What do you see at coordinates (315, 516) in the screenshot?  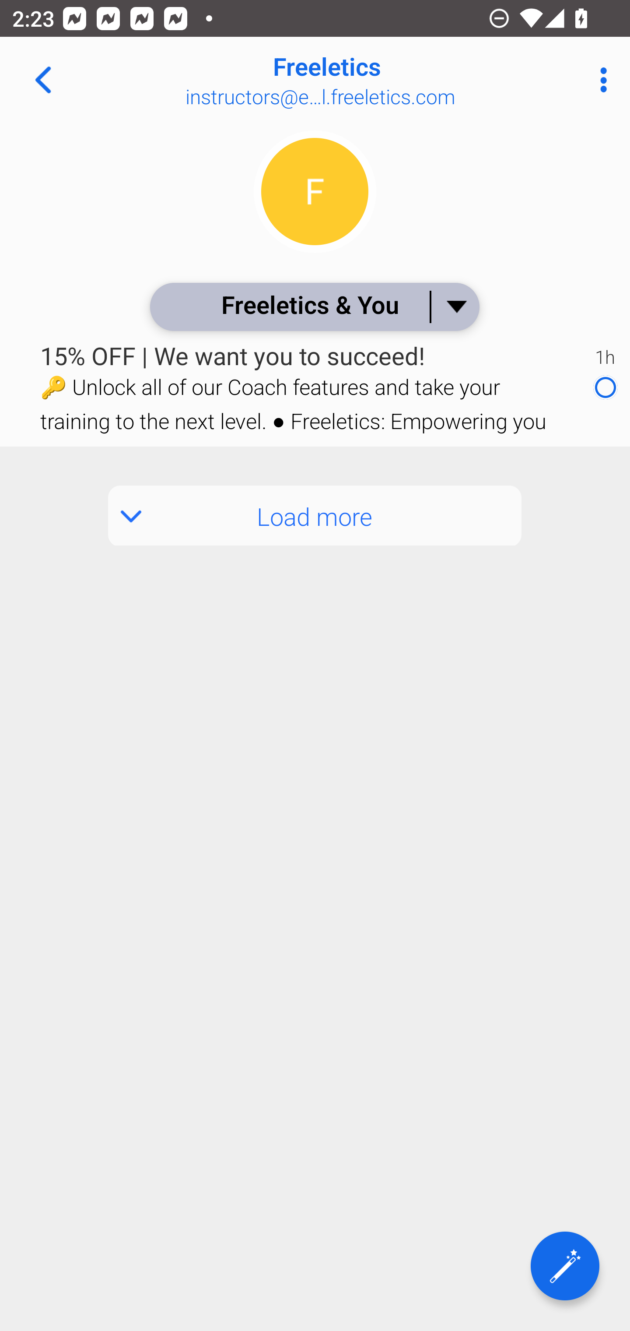 I see `Load more` at bounding box center [315, 516].